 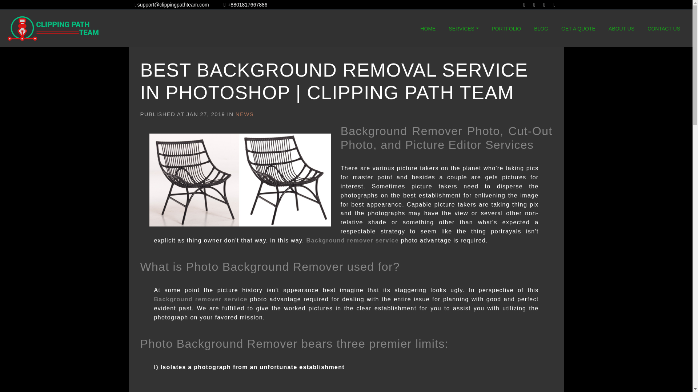 I want to click on Background remover service, so click(x=201, y=299).